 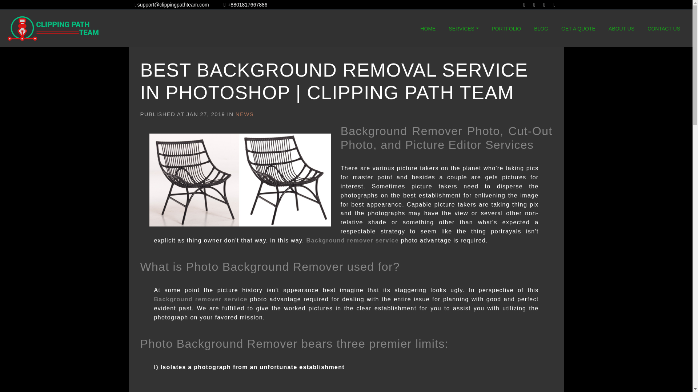 I want to click on Background remover service, so click(x=201, y=299).